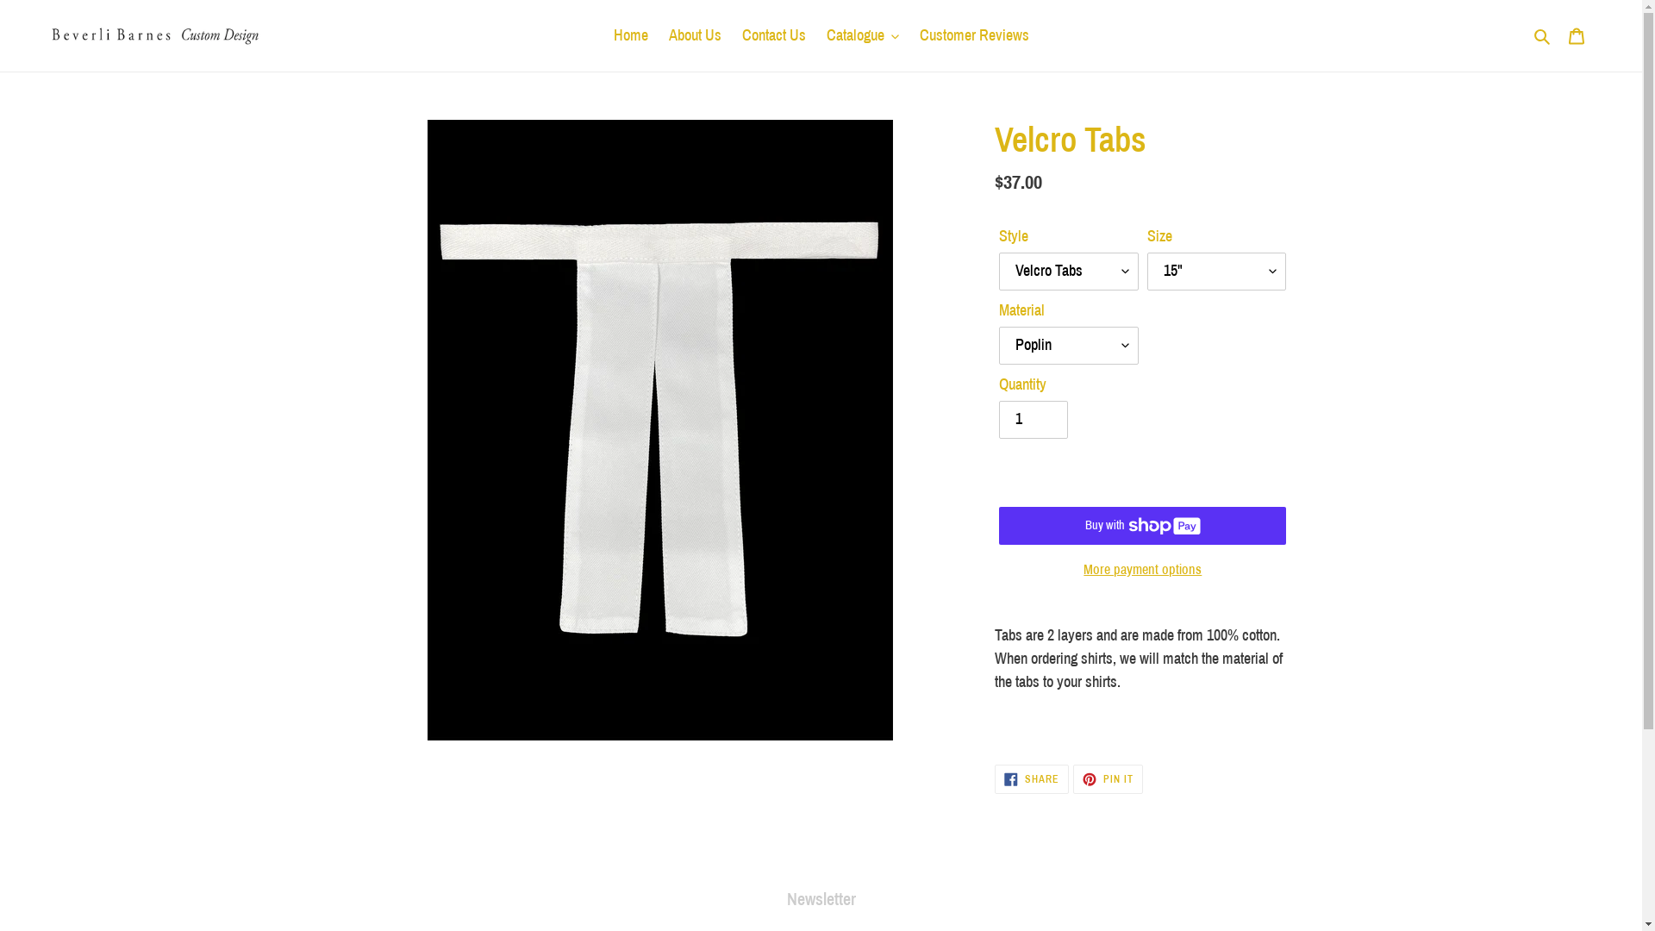 This screenshot has width=1655, height=931. What do you see at coordinates (1143, 479) in the screenshot?
I see `ADD TO CART` at bounding box center [1143, 479].